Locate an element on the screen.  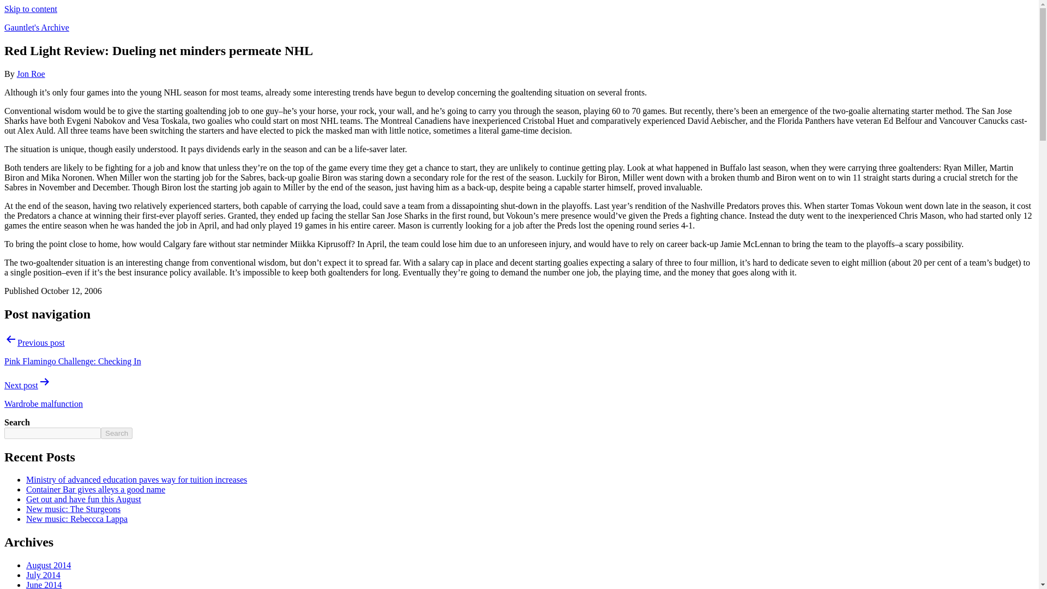
June 2014 is located at coordinates (44, 585).